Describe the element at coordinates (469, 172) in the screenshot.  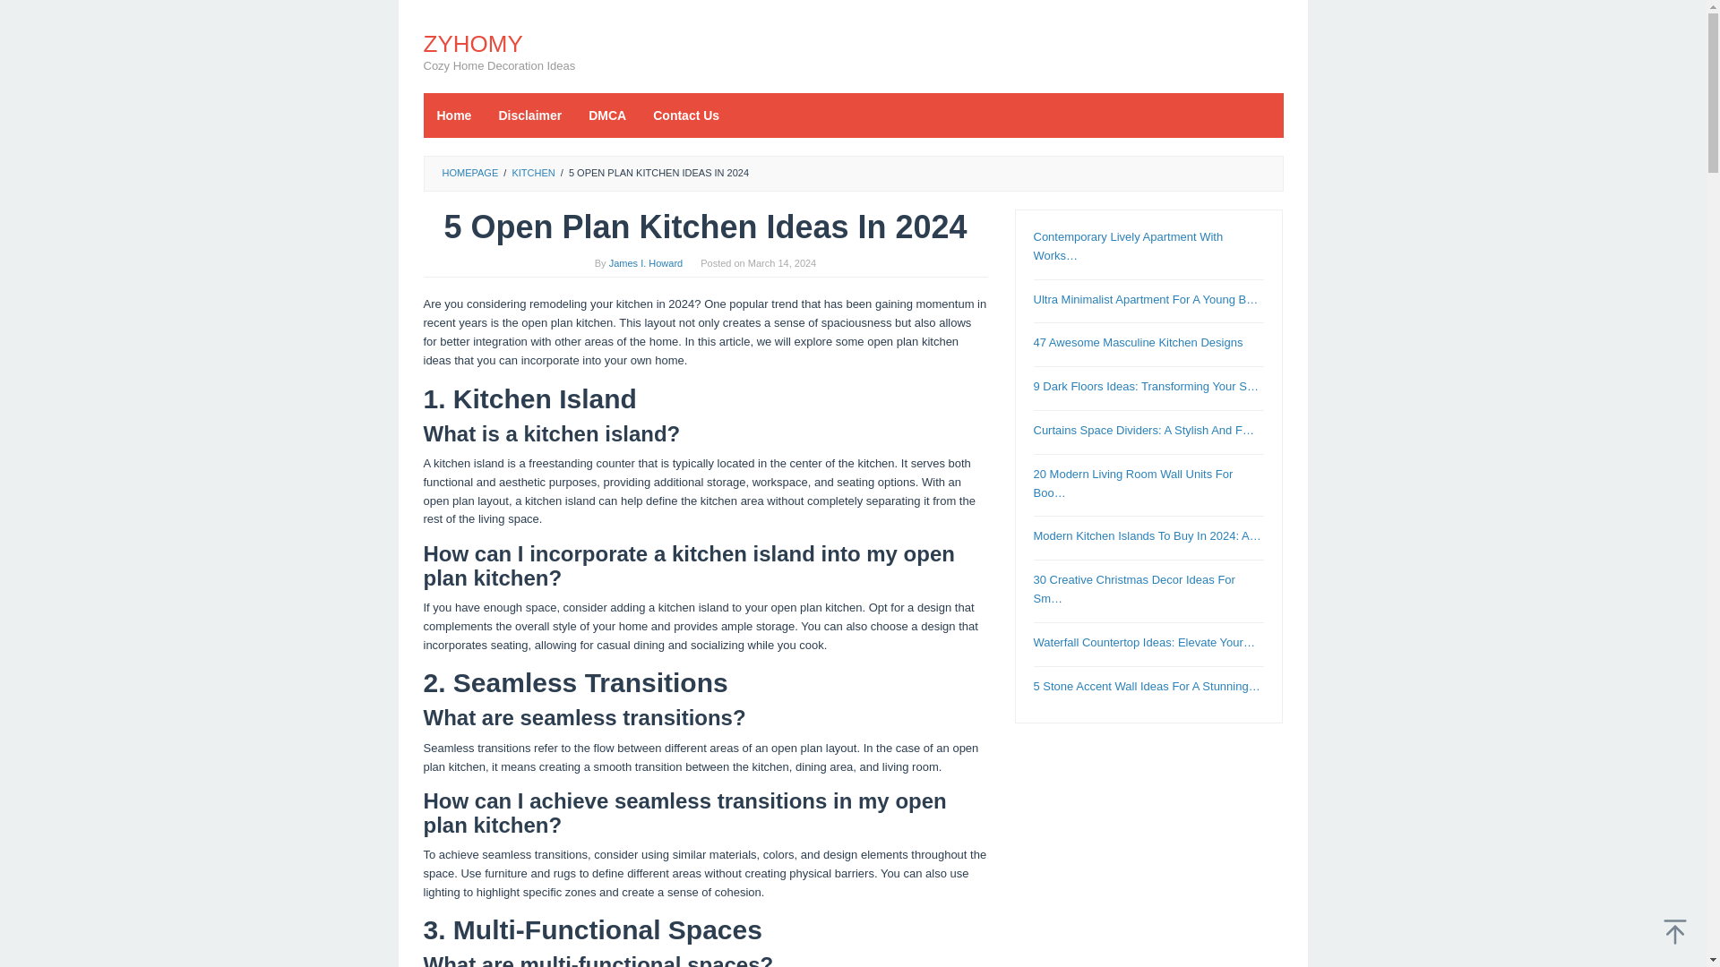
I see `HOMEPAGE` at that location.